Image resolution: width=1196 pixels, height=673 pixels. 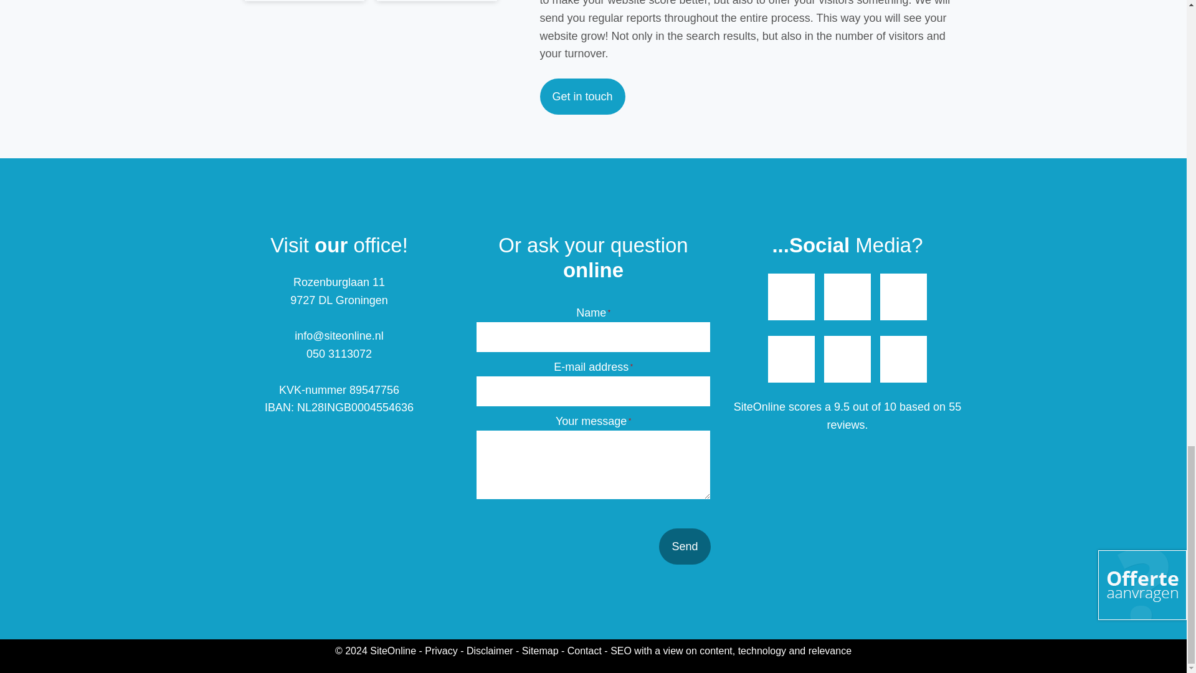 What do you see at coordinates (582, 96) in the screenshot?
I see `Get in touch` at bounding box center [582, 96].